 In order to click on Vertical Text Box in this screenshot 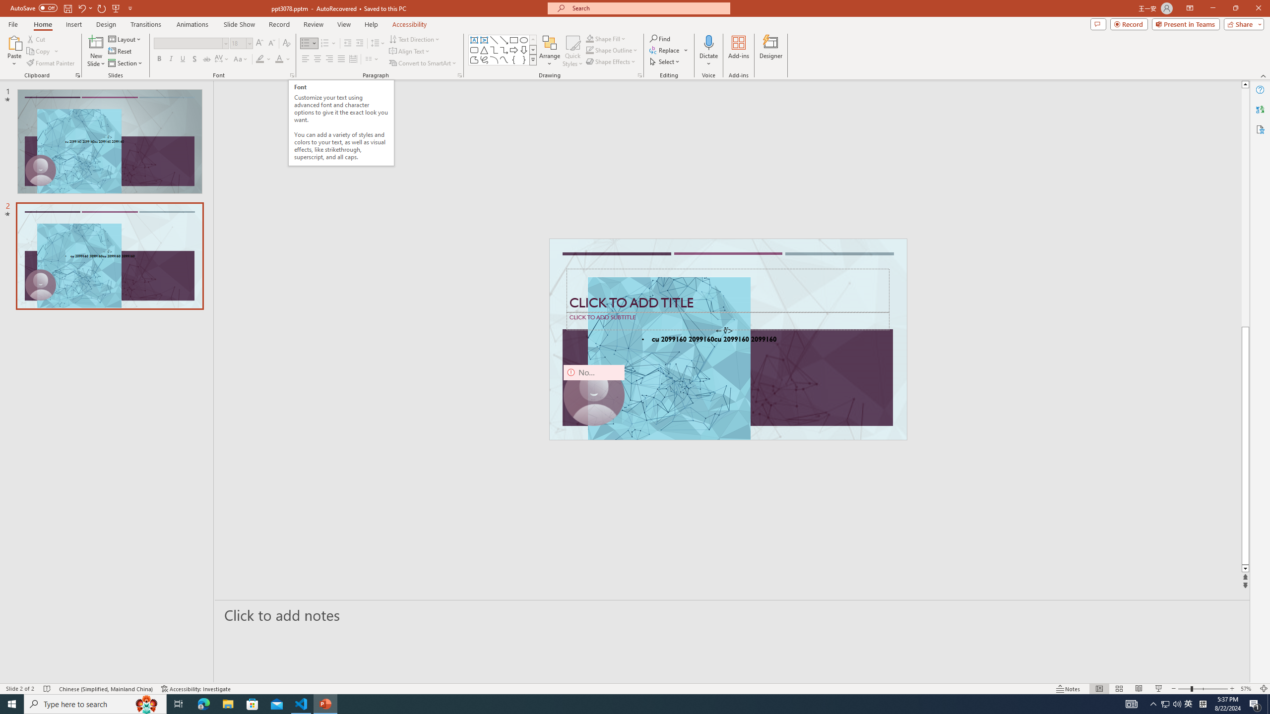, I will do `click(484, 40)`.